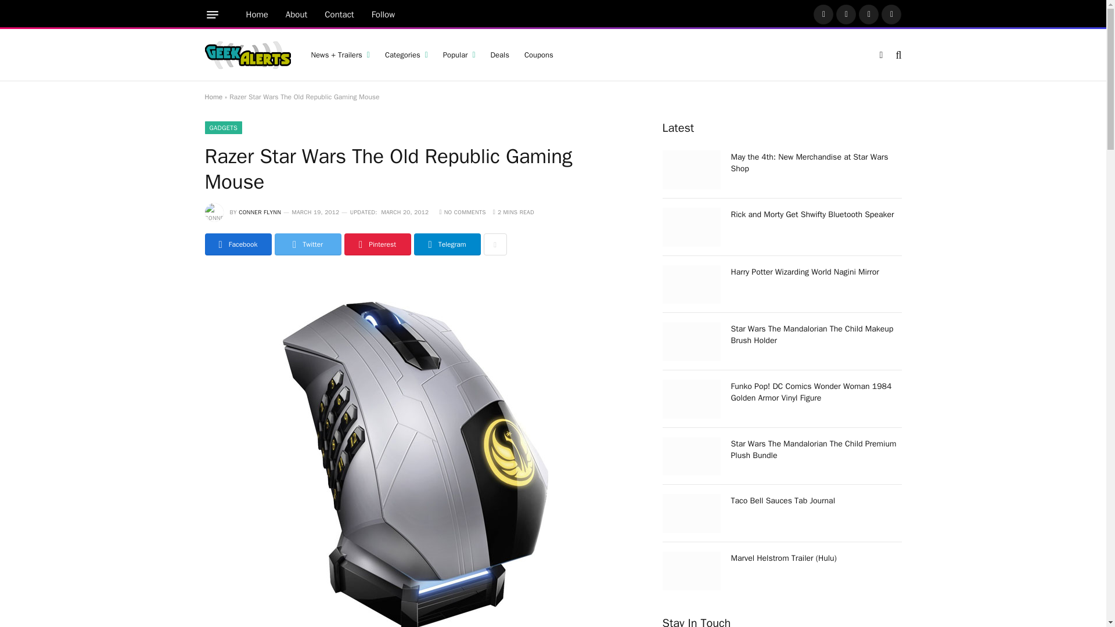  What do you see at coordinates (447, 244) in the screenshot?
I see `Share on Telegram` at bounding box center [447, 244].